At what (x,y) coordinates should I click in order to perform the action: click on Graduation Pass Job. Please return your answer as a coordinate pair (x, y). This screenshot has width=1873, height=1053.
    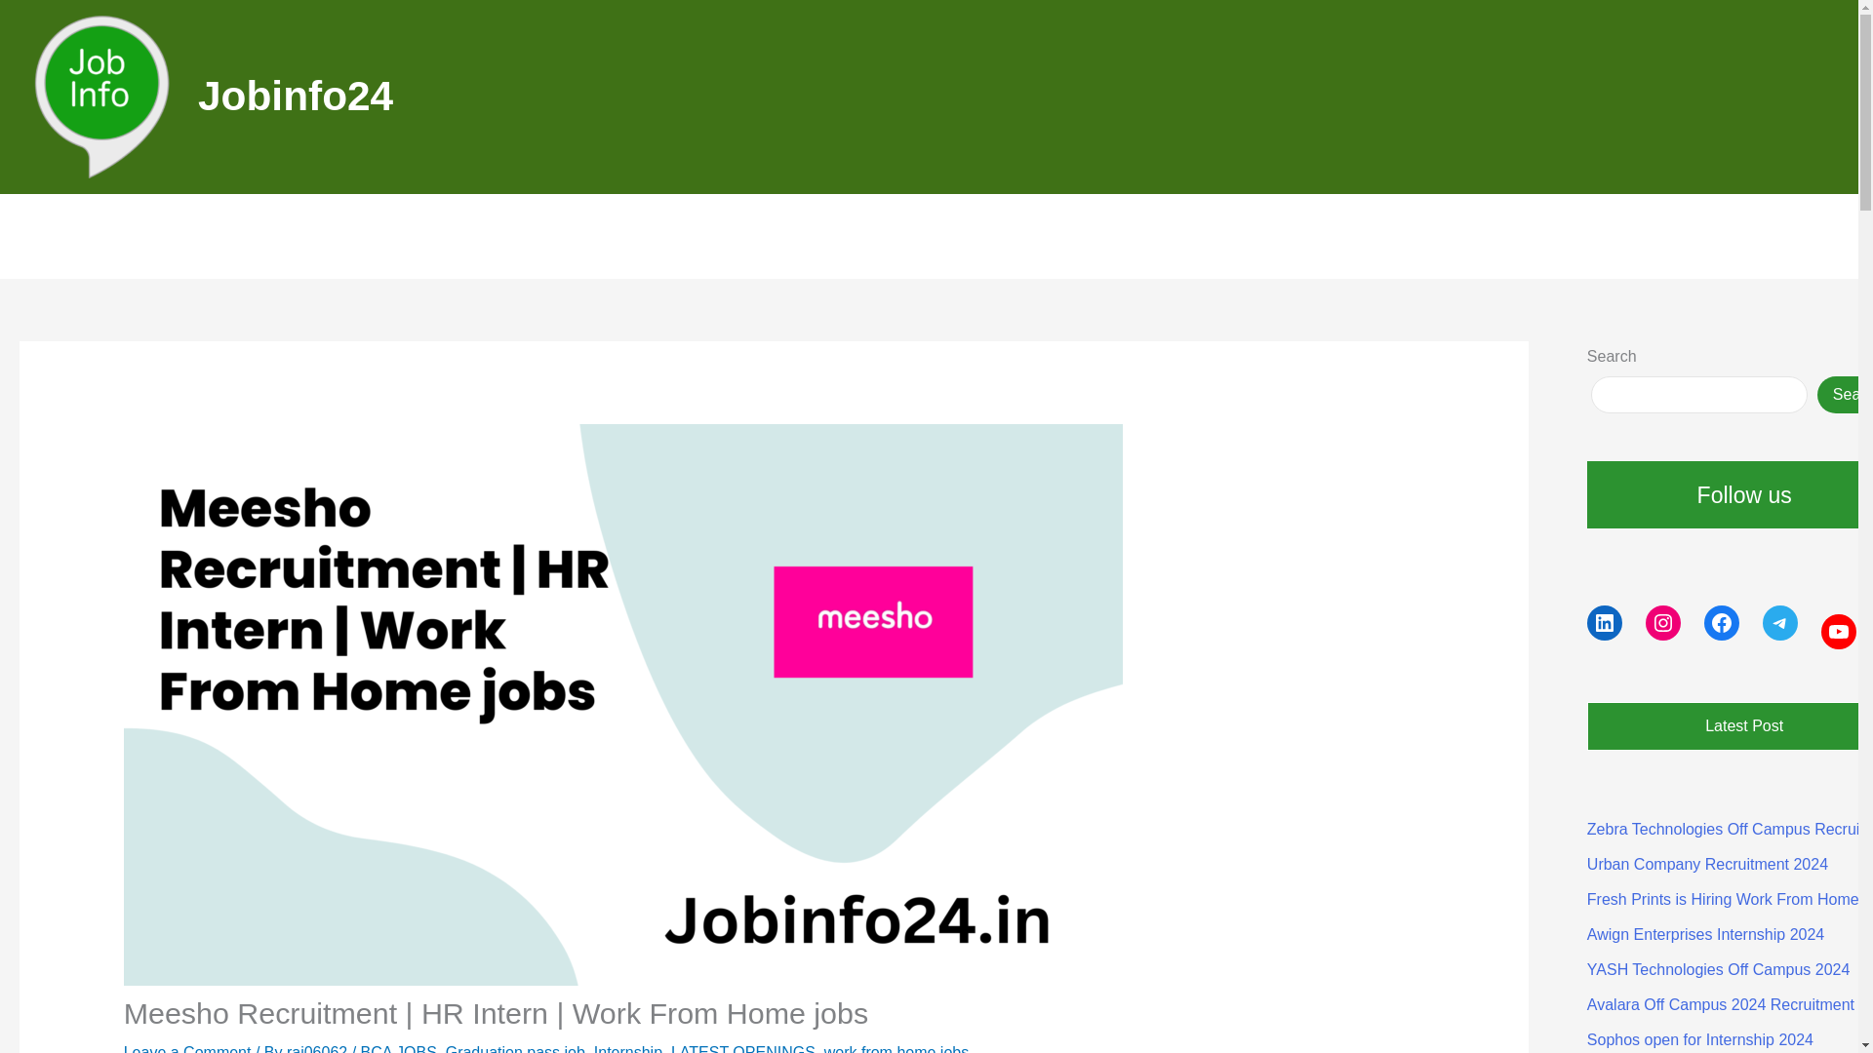
    Looking at the image, I should click on (730, 236).